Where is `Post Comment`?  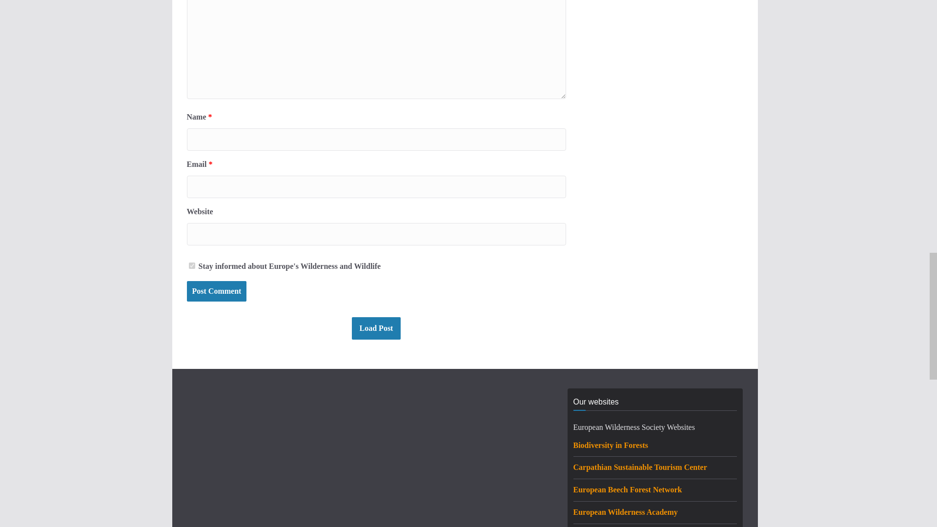
Post Comment is located at coordinates (216, 291).